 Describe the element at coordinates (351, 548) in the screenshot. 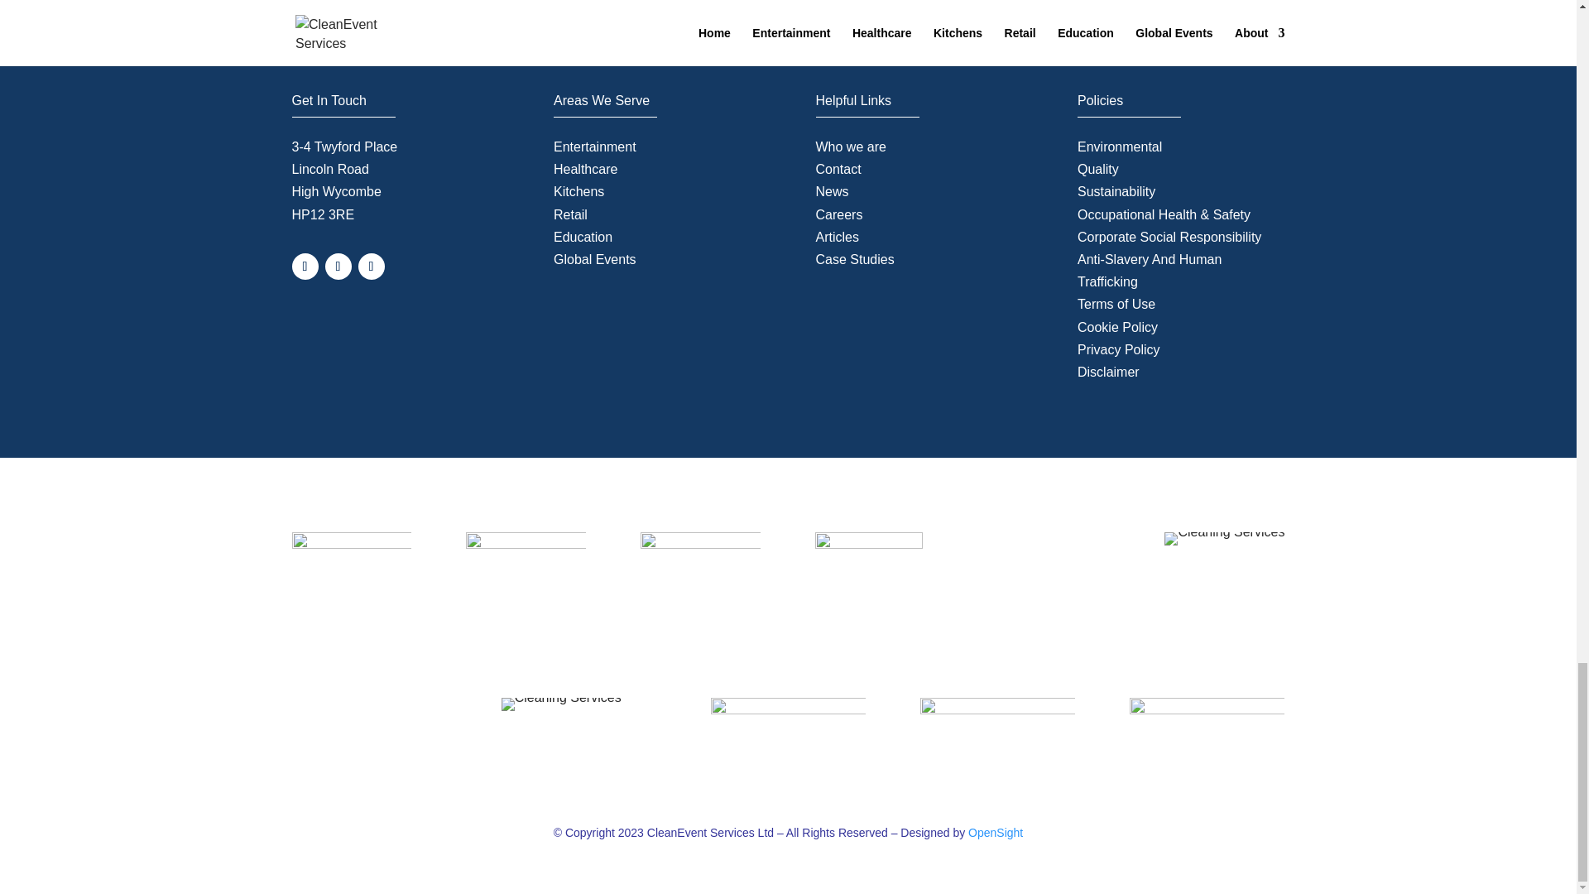

I see `BASIS` at that location.